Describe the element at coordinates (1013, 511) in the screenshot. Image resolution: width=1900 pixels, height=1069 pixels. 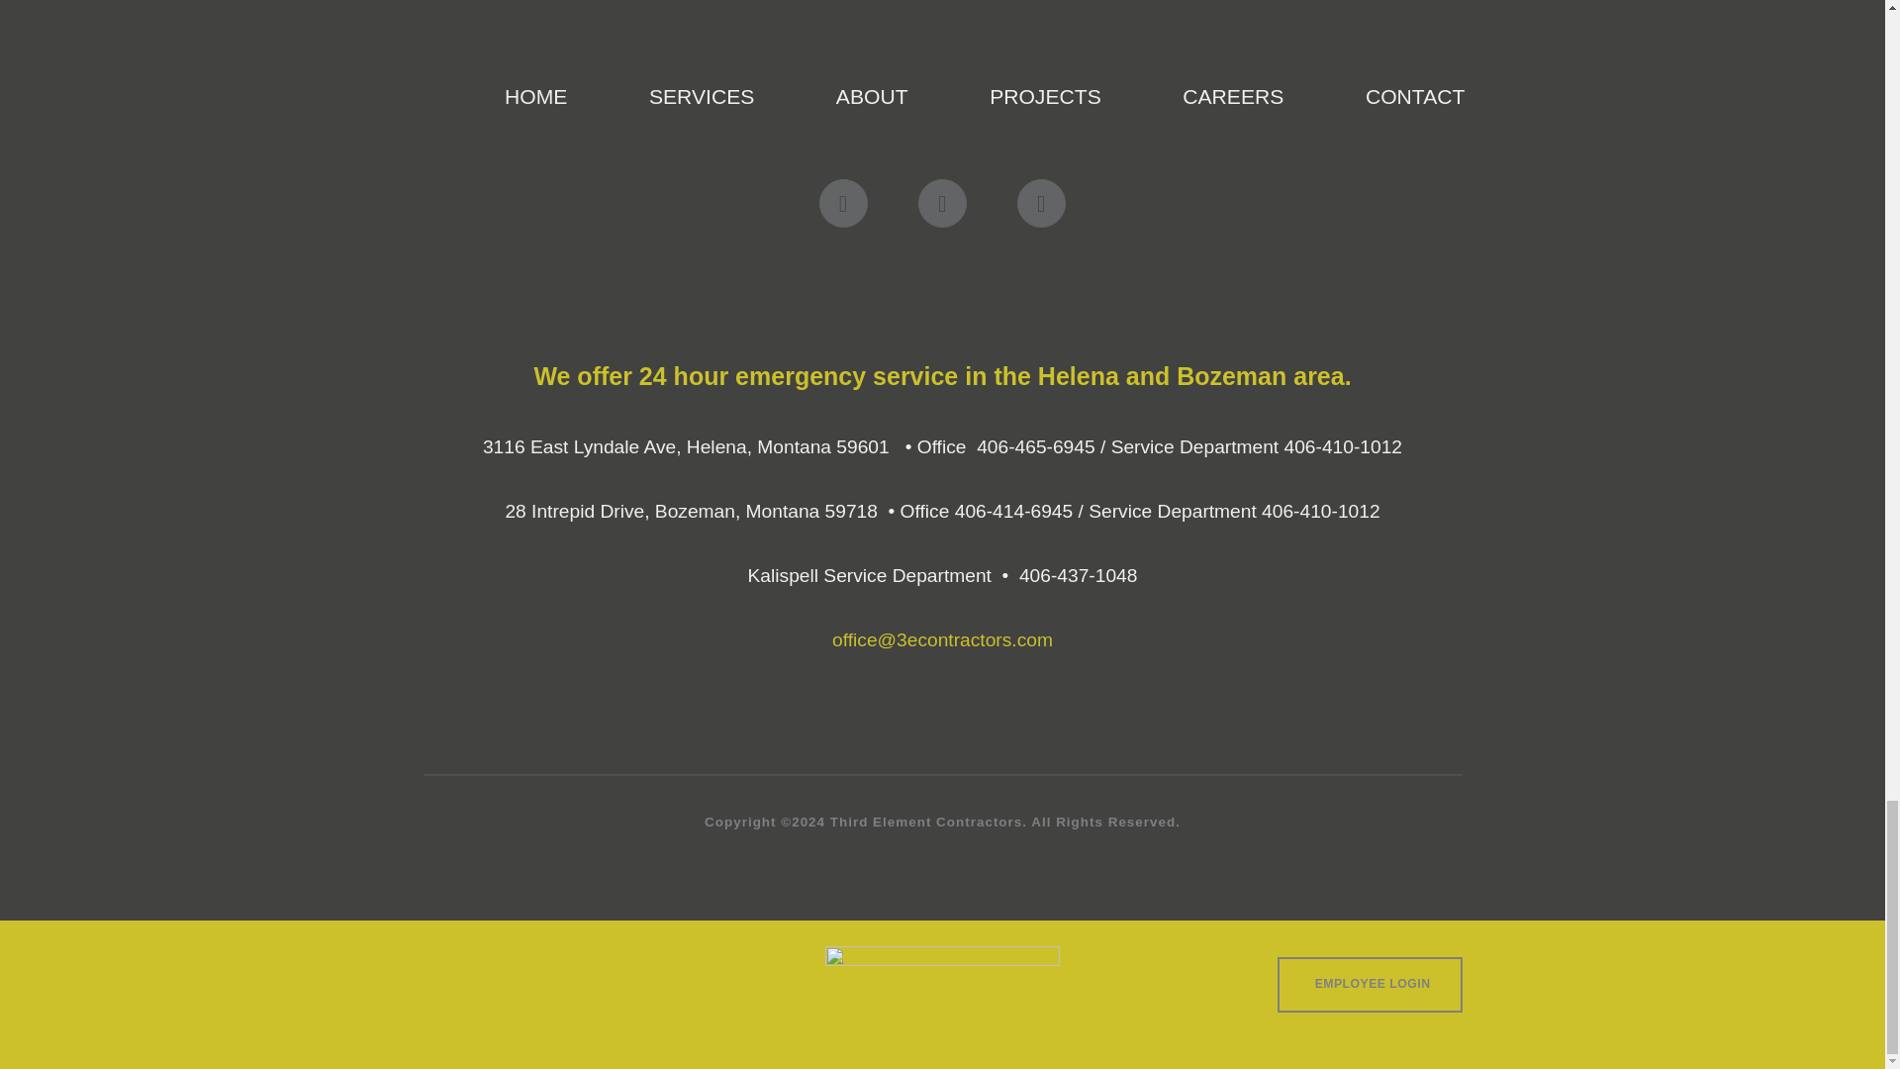
I see `406-414-6945` at that location.